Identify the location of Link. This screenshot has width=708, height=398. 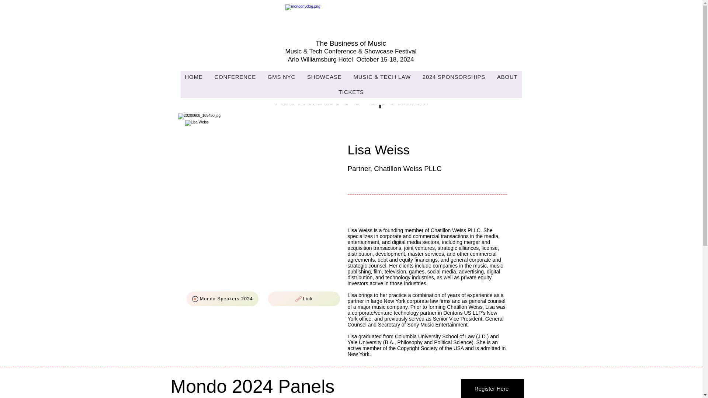
(303, 298).